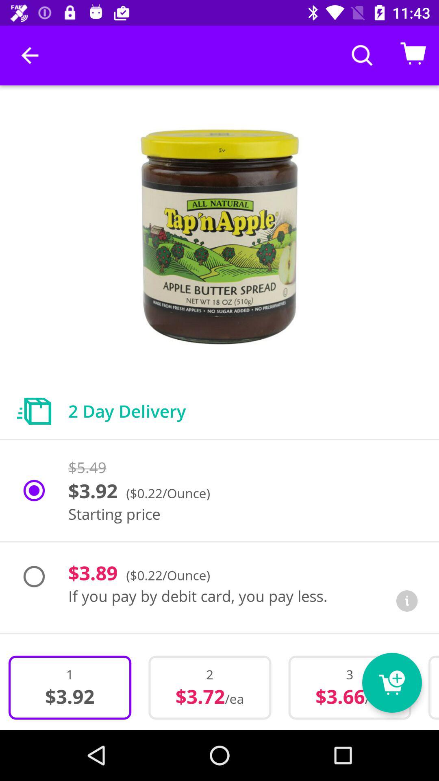  Describe the element at coordinates (210, 687) in the screenshot. I see `select the option which is above the home button` at that location.